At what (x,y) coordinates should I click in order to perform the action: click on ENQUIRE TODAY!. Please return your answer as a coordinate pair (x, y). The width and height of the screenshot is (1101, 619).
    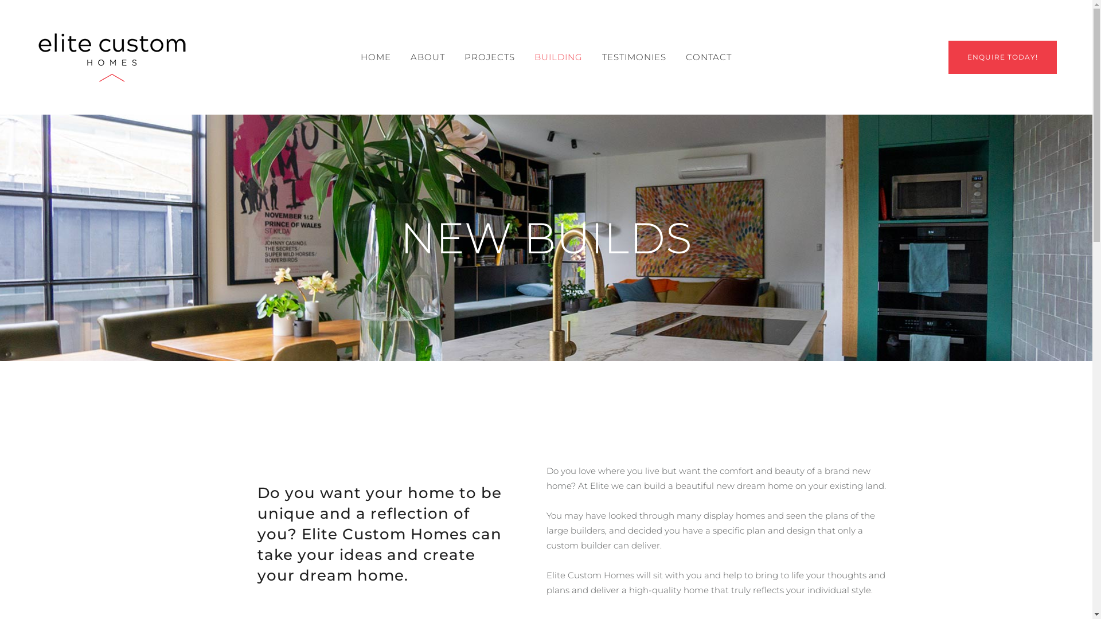
    Looking at the image, I should click on (1002, 57).